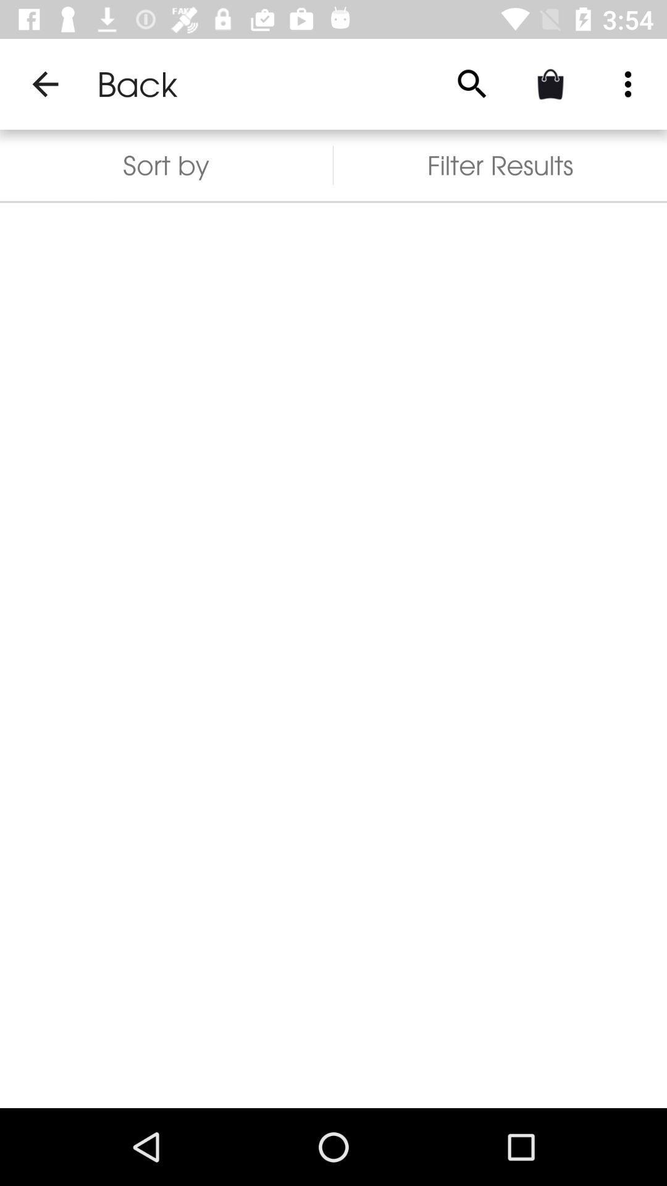 Image resolution: width=667 pixels, height=1186 pixels. What do you see at coordinates (472, 84) in the screenshot?
I see `open the item above the filter results item` at bounding box center [472, 84].